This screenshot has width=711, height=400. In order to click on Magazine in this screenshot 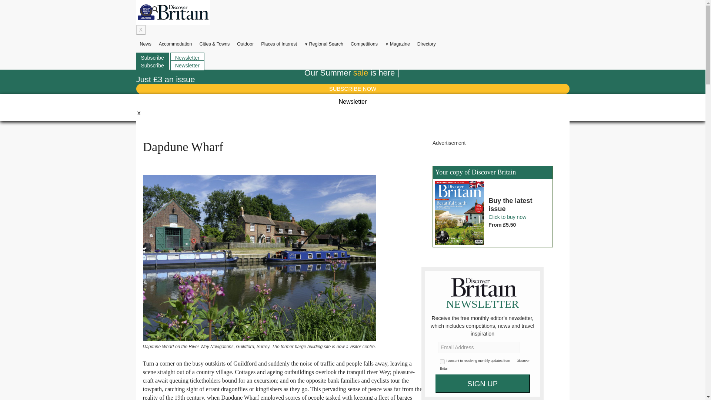, I will do `click(397, 44)`.